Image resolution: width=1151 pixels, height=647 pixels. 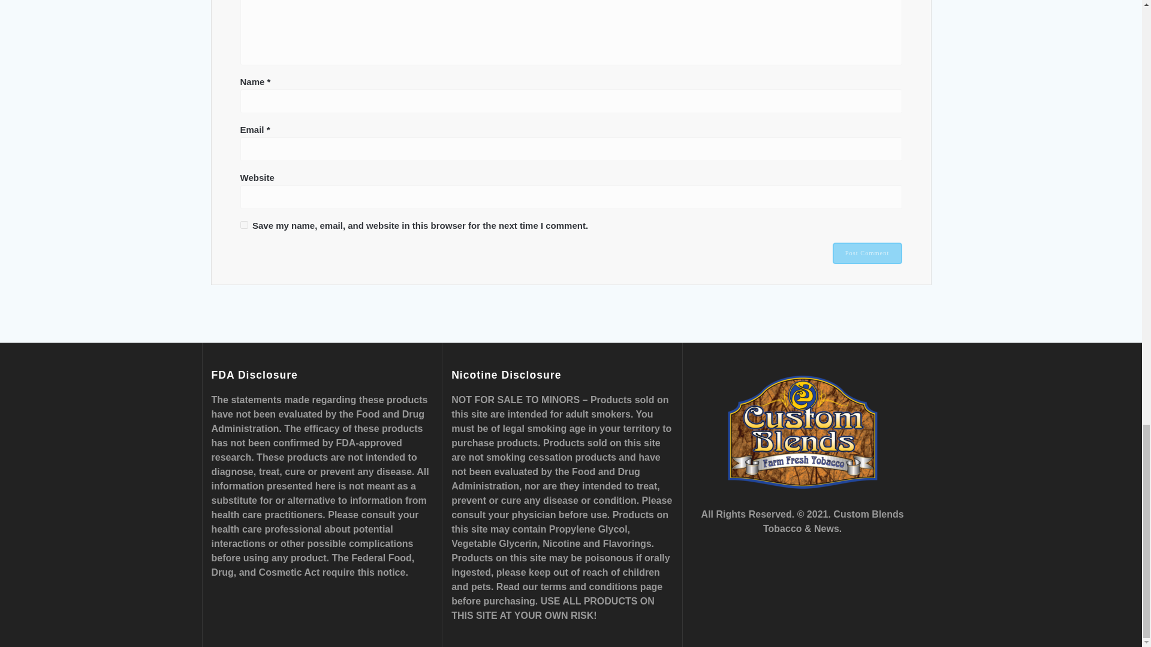 What do you see at coordinates (243, 225) in the screenshot?
I see `yes` at bounding box center [243, 225].